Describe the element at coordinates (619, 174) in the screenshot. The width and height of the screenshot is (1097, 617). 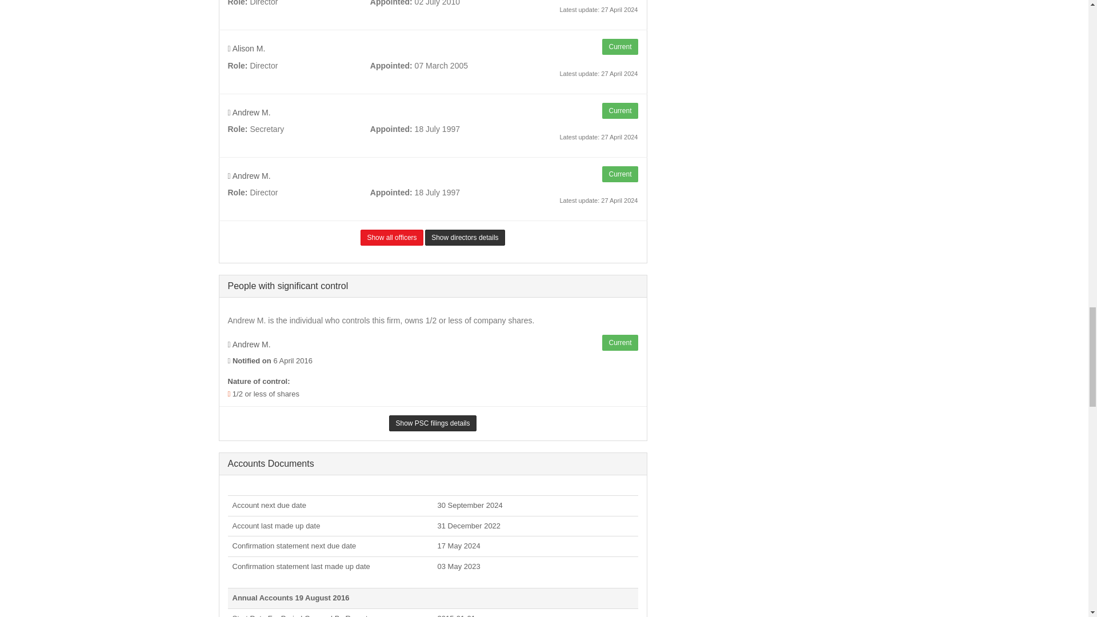
I see `Current` at that location.